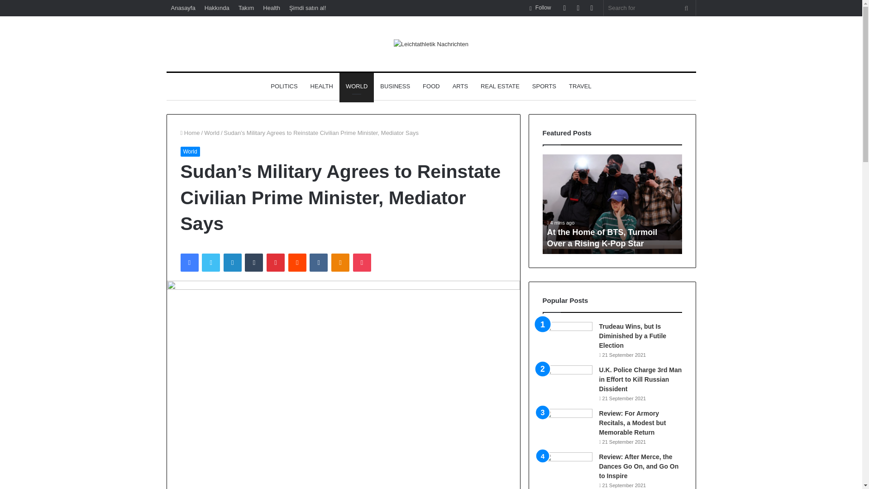  What do you see at coordinates (340, 263) in the screenshot?
I see `Odnoklassniki` at bounding box center [340, 263].